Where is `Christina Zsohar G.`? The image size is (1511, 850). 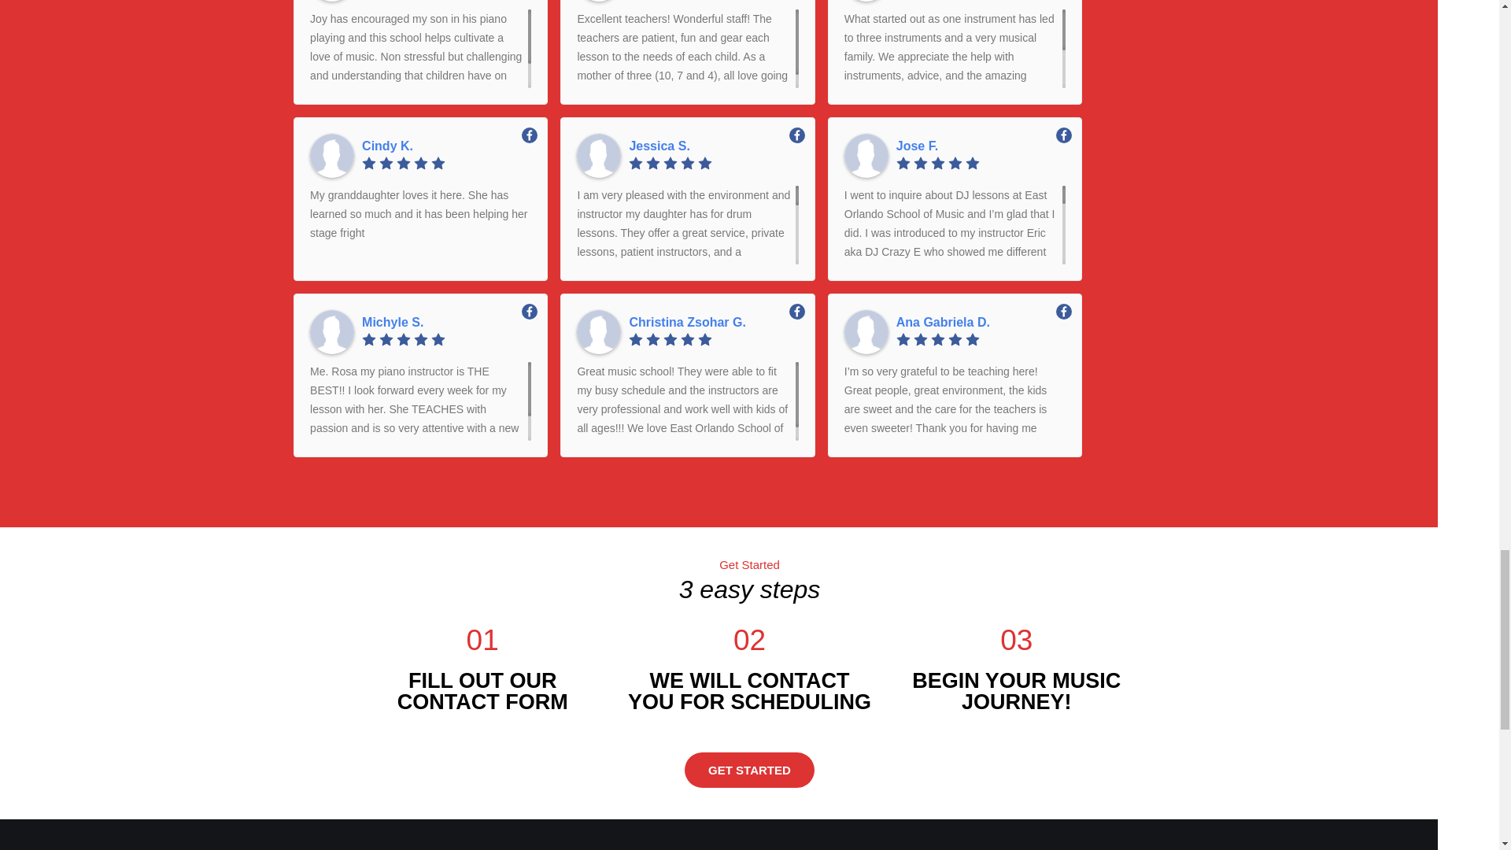
Christina Zsohar G. is located at coordinates (713, 323).